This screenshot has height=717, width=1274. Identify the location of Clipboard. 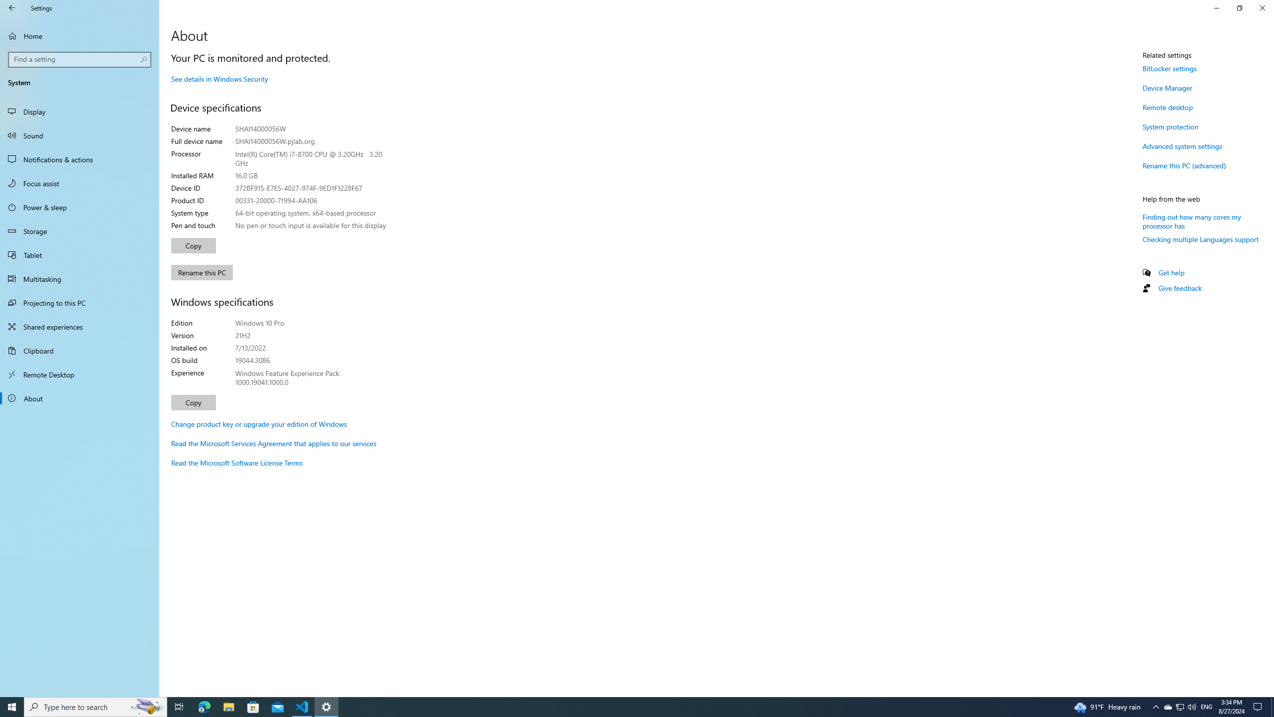
(80, 351).